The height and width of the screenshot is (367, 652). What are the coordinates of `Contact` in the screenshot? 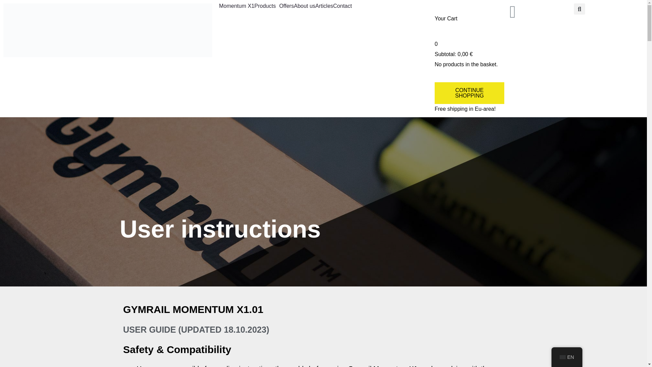 It's located at (342, 6).